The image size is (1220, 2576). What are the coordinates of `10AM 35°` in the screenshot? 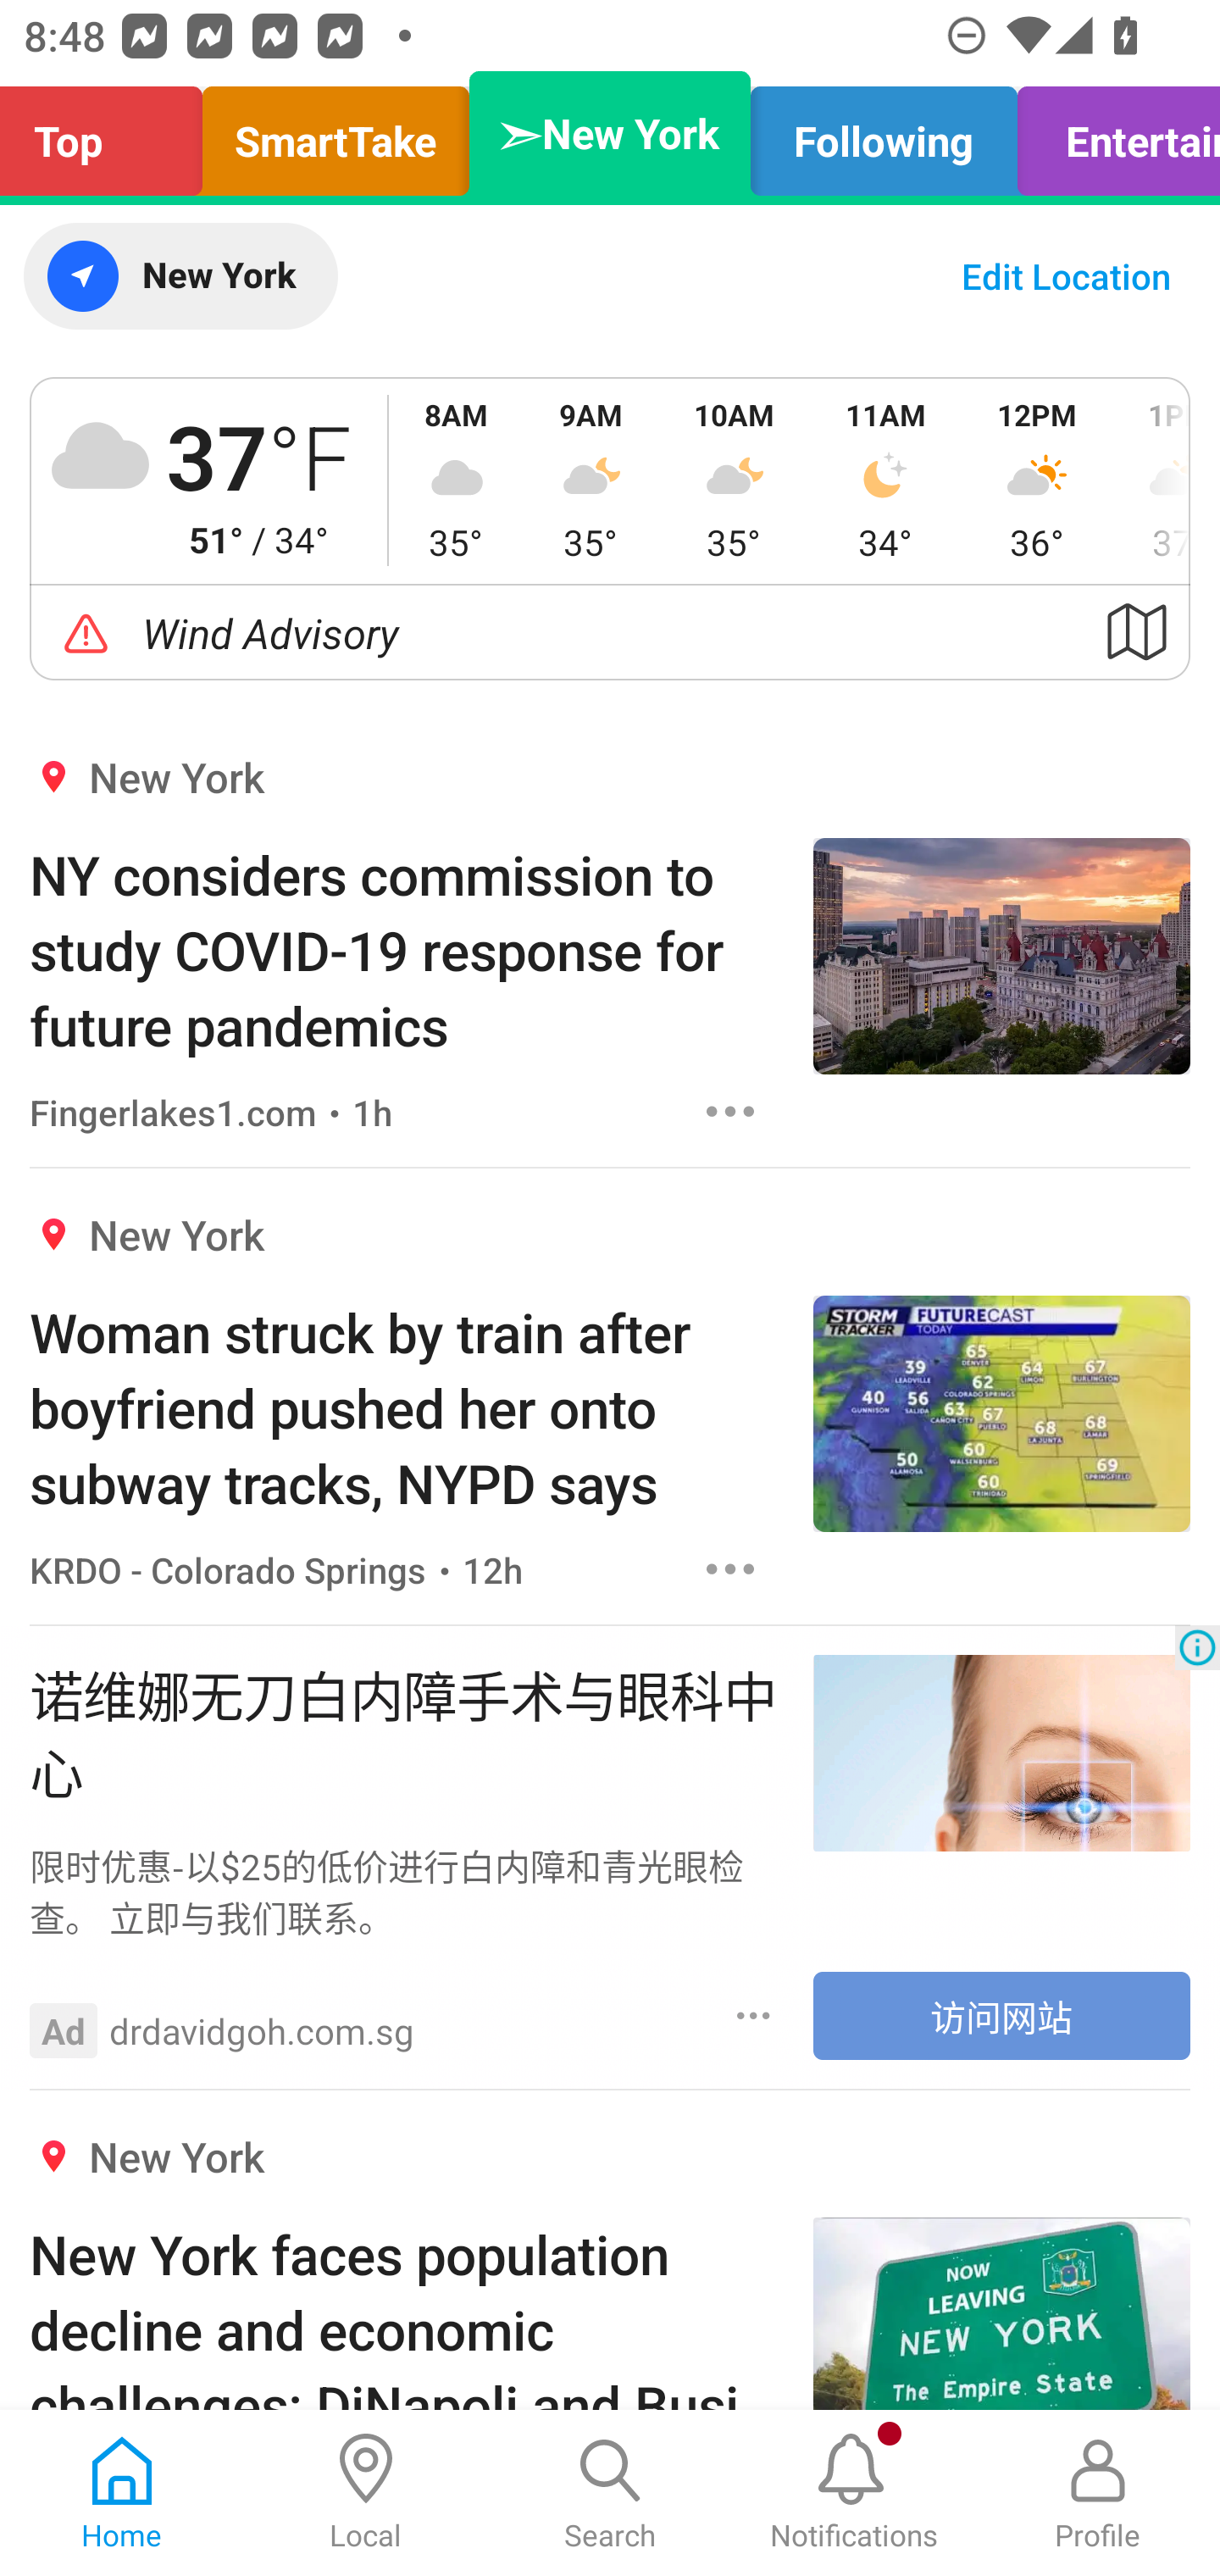 It's located at (734, 480).